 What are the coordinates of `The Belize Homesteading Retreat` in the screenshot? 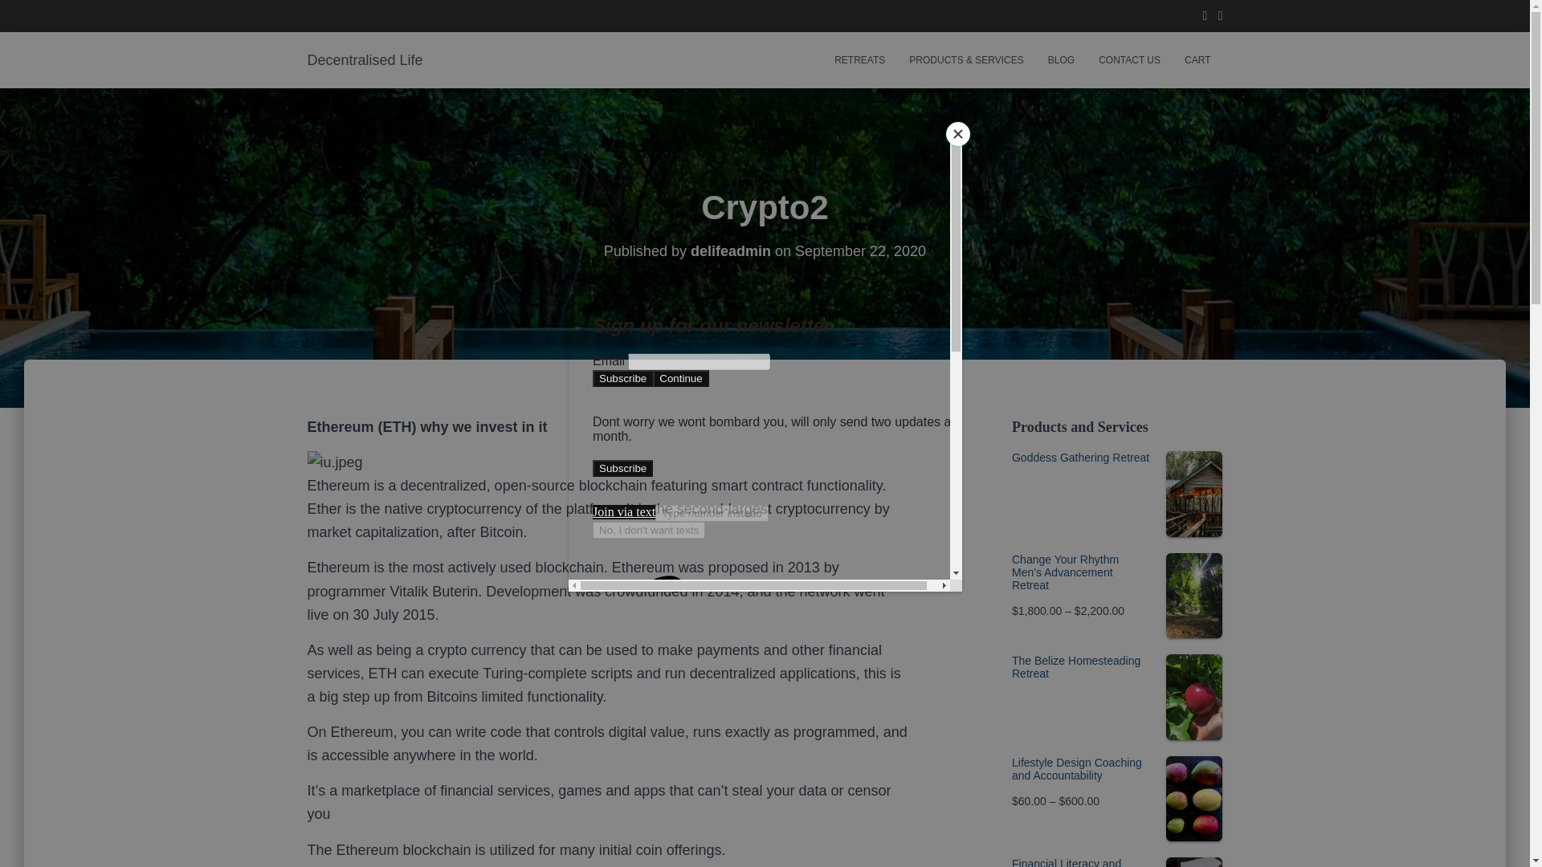 It's located at (1116, 666).